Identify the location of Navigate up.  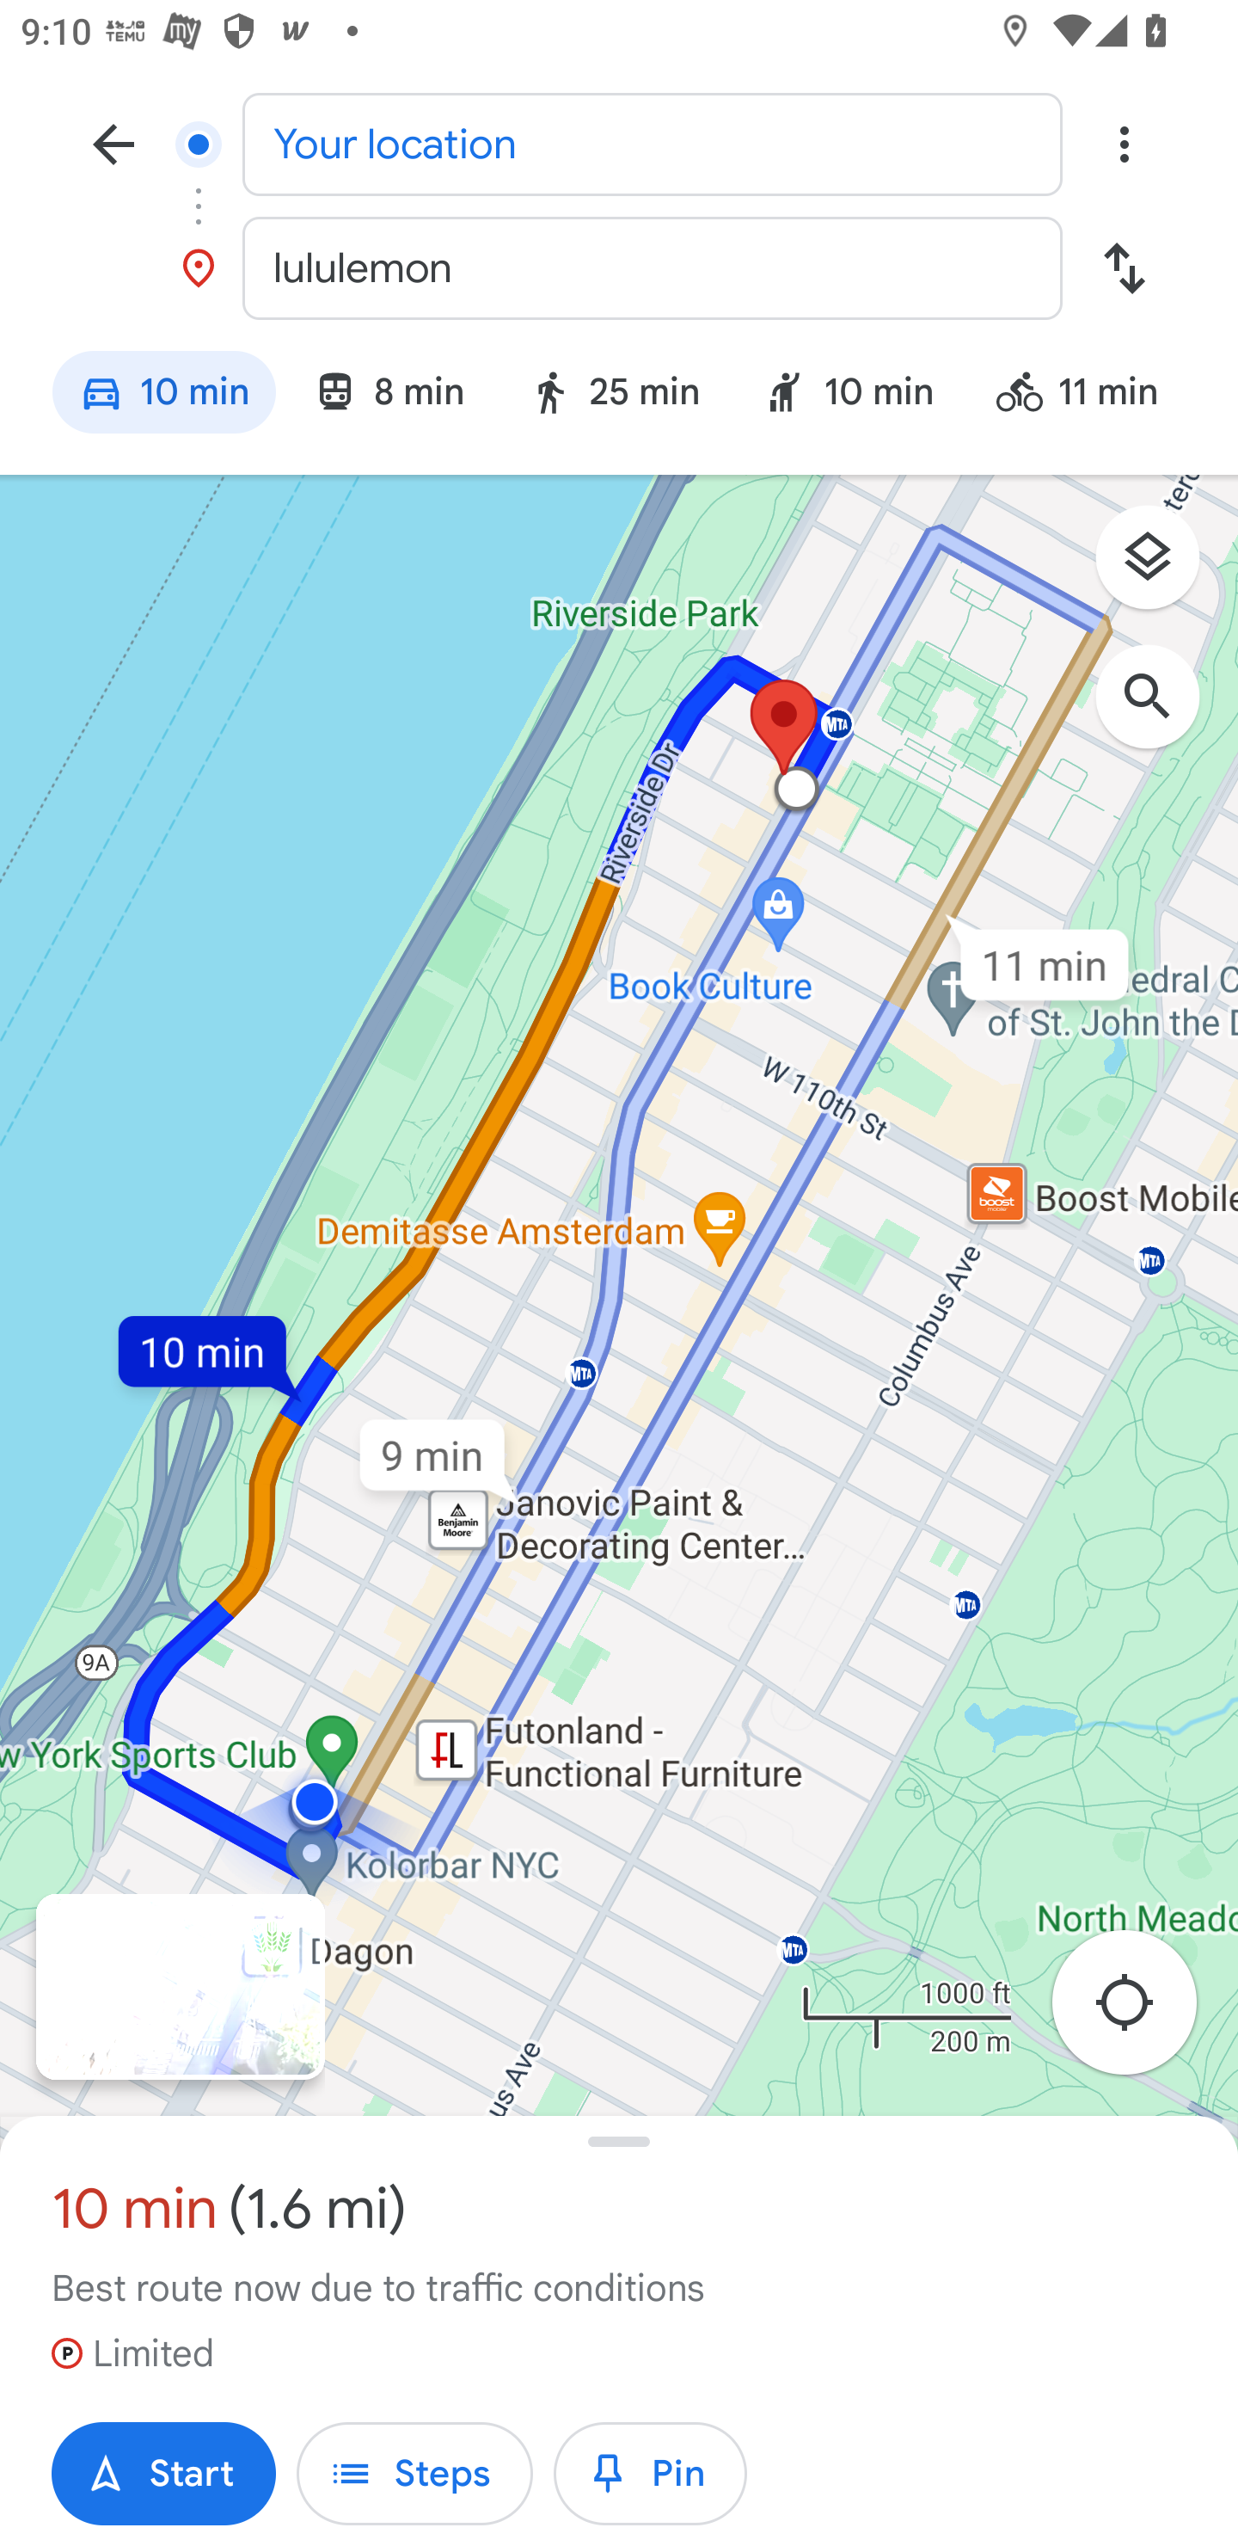
(113, 143).